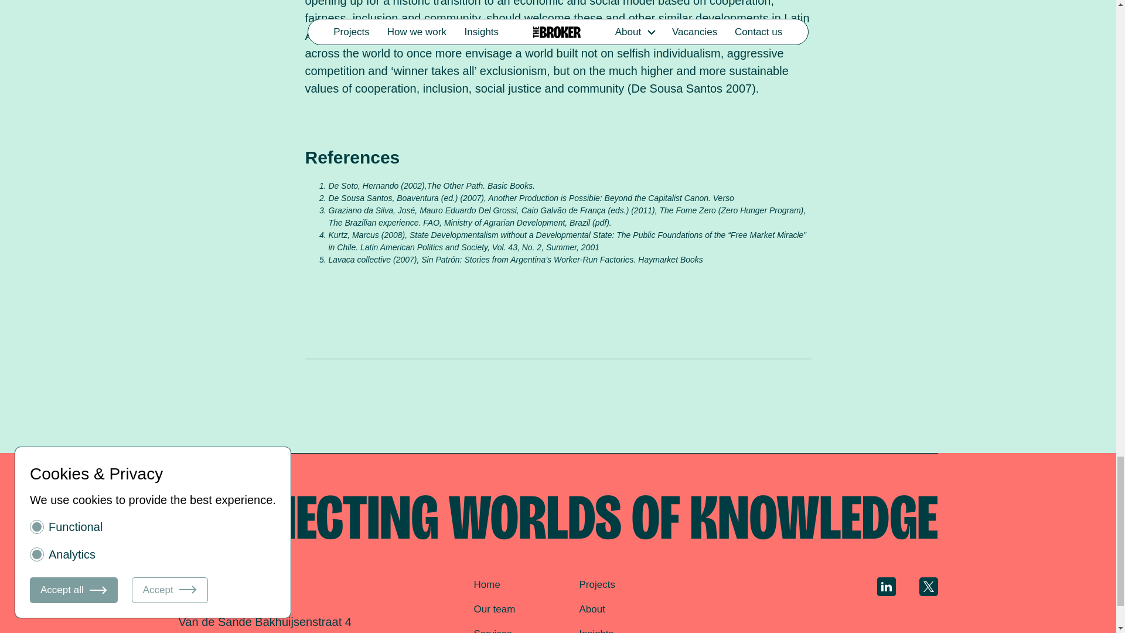 The width and height of the screenshot is (1125, 633). What do you see at coordinates (492, 631) in the screenshot?
I see `Services` at bounding box center [492, 631].